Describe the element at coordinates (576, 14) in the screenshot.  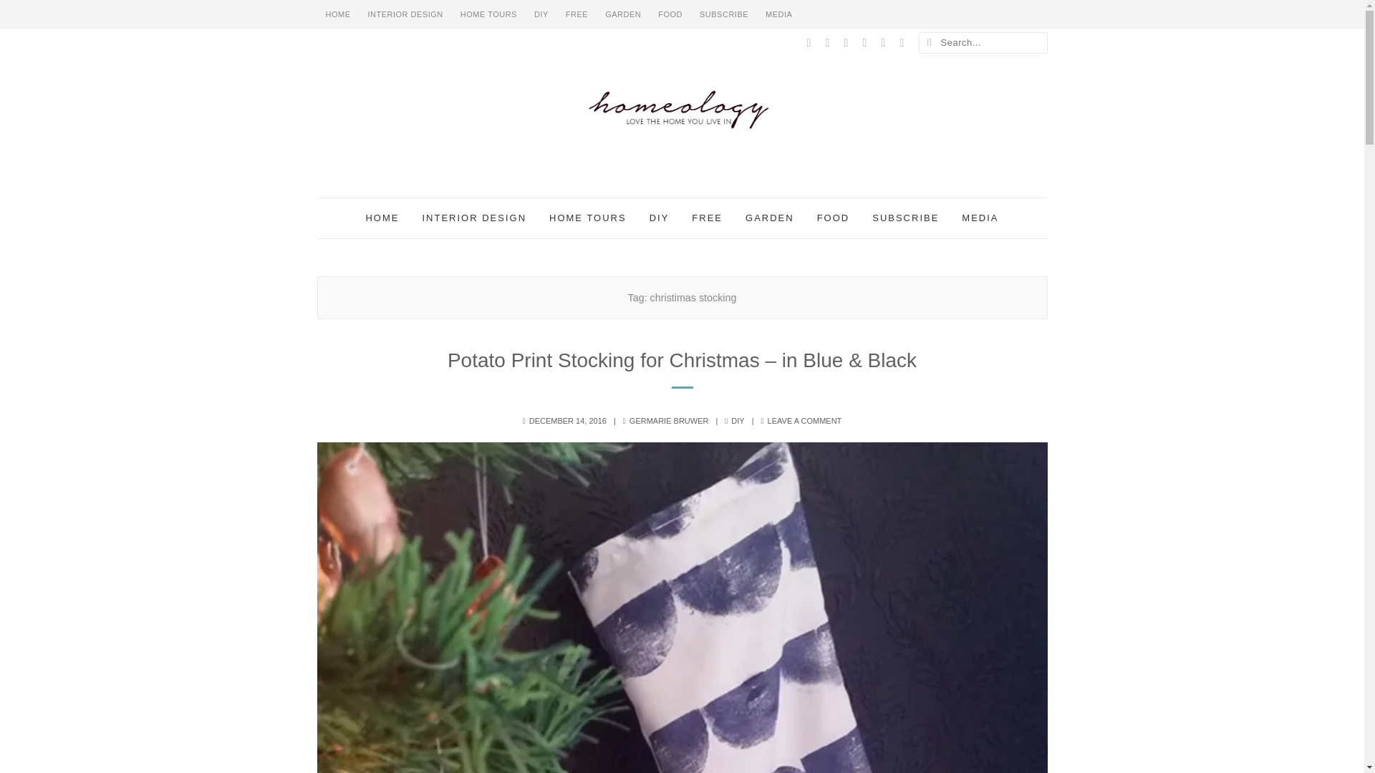
I see `FREE` at that location.